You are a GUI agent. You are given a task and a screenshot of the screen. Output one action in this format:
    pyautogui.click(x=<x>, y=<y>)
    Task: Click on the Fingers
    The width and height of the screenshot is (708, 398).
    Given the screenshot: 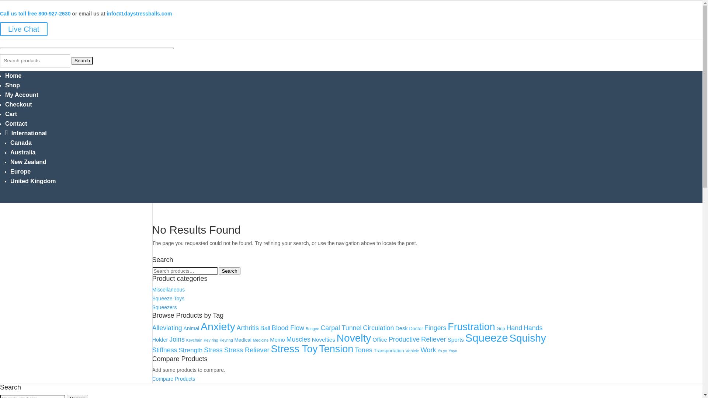 What is the action you would take?
    pyautogui.click(x=435, y=328)
    